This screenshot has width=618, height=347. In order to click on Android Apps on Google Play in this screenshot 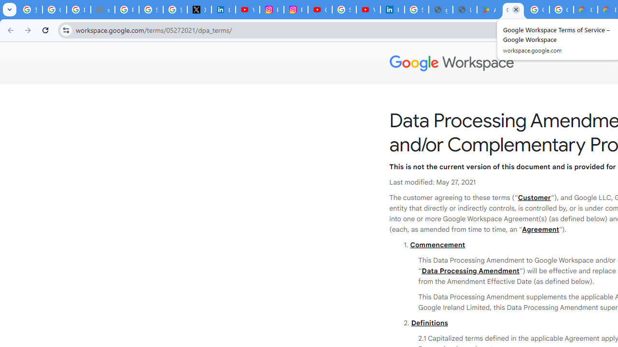, I will do `click(489, 10)`.